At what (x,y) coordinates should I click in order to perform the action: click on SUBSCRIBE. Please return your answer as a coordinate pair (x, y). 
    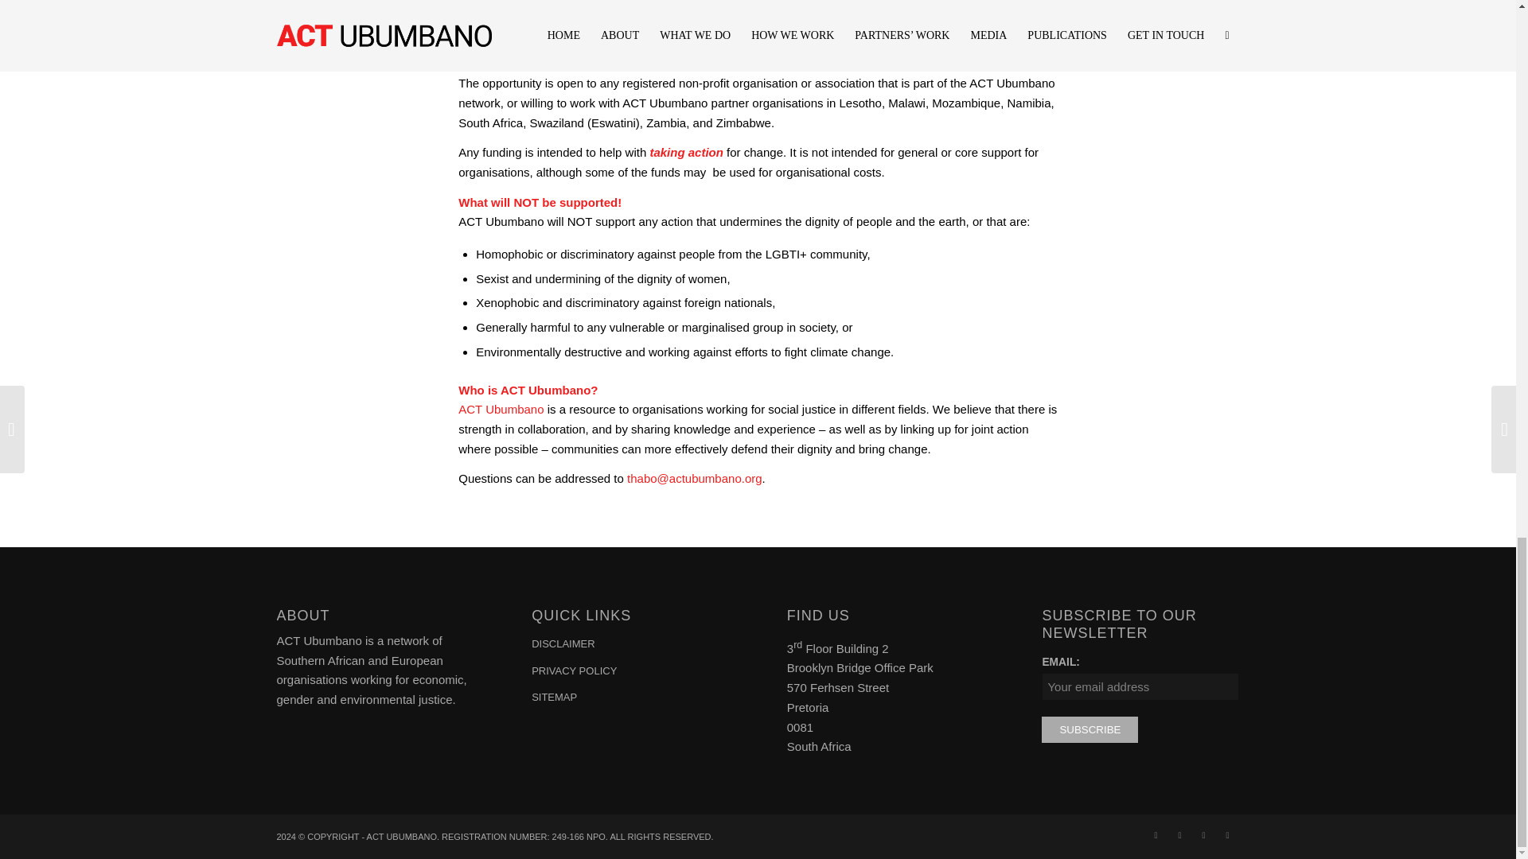
    Looking at the image, I should click on (1090, 729).